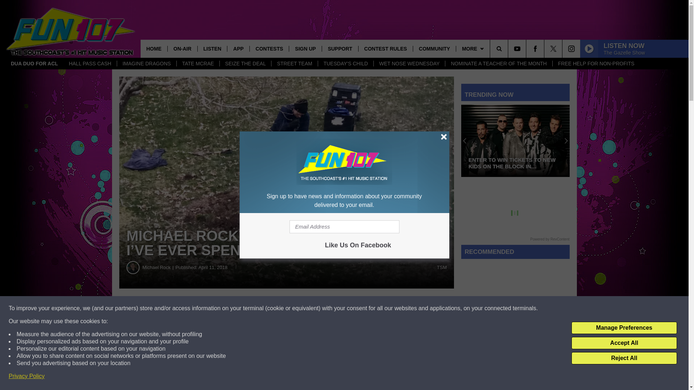 This screenshot has height=390, width=694. I want to click on LISTEN, so click(212, 48).